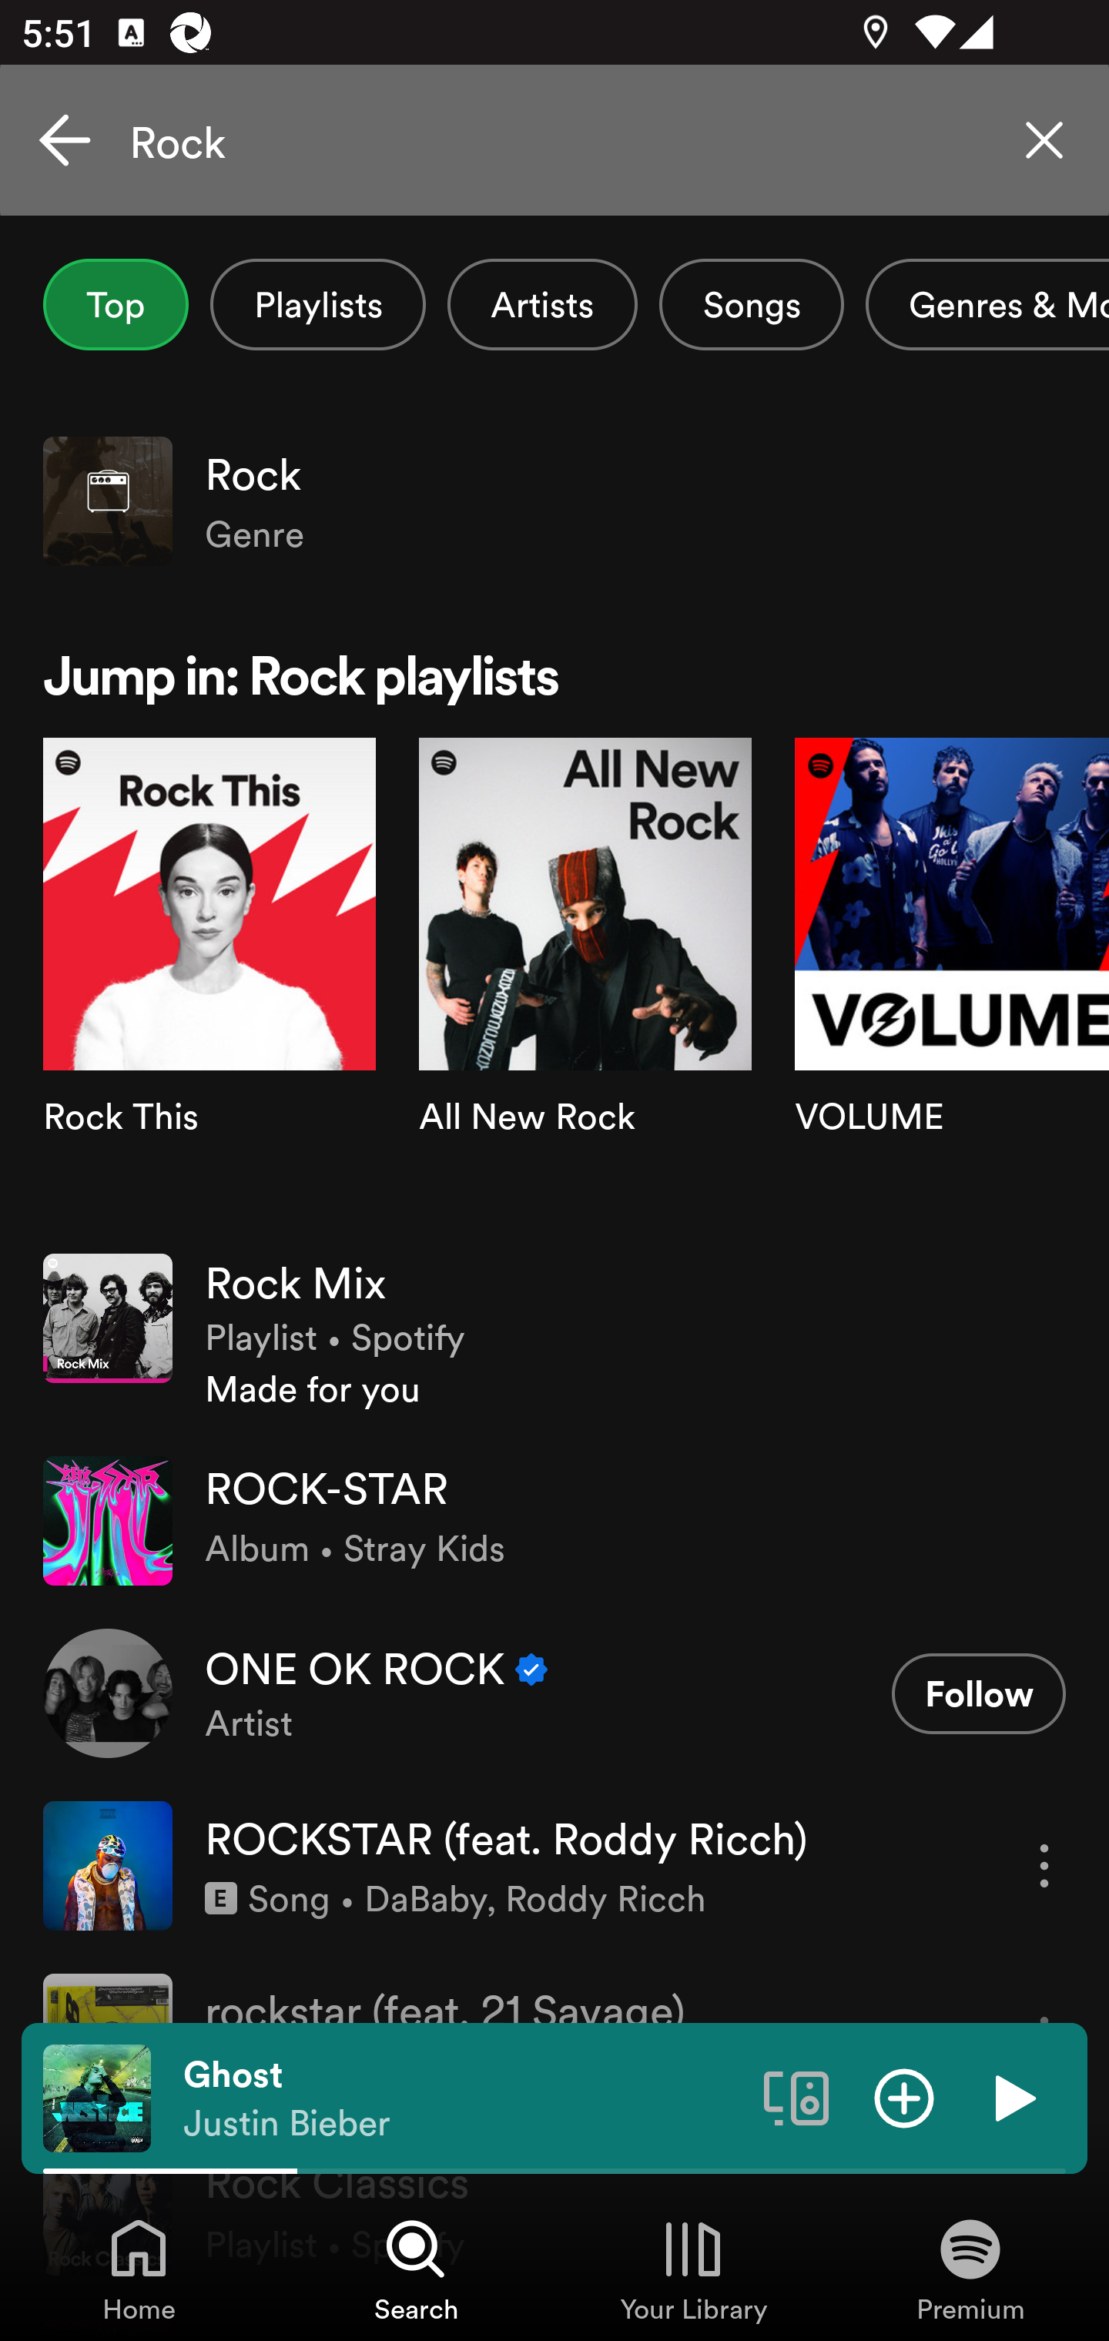 The image size is (1109, 2341). What do you see at coordinates (751, 304) in the screenshot?
I see `Songs` at bounding box center [751, 304].